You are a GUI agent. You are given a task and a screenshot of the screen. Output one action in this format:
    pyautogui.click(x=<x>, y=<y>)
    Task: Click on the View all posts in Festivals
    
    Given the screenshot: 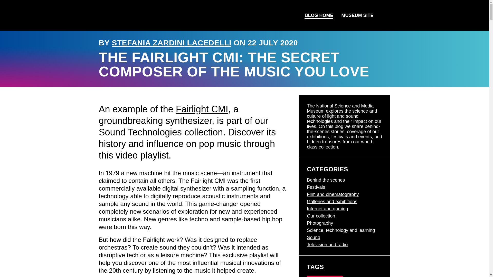 What is the action you would take?
    pyautogui.click(x=316, y=187)
    